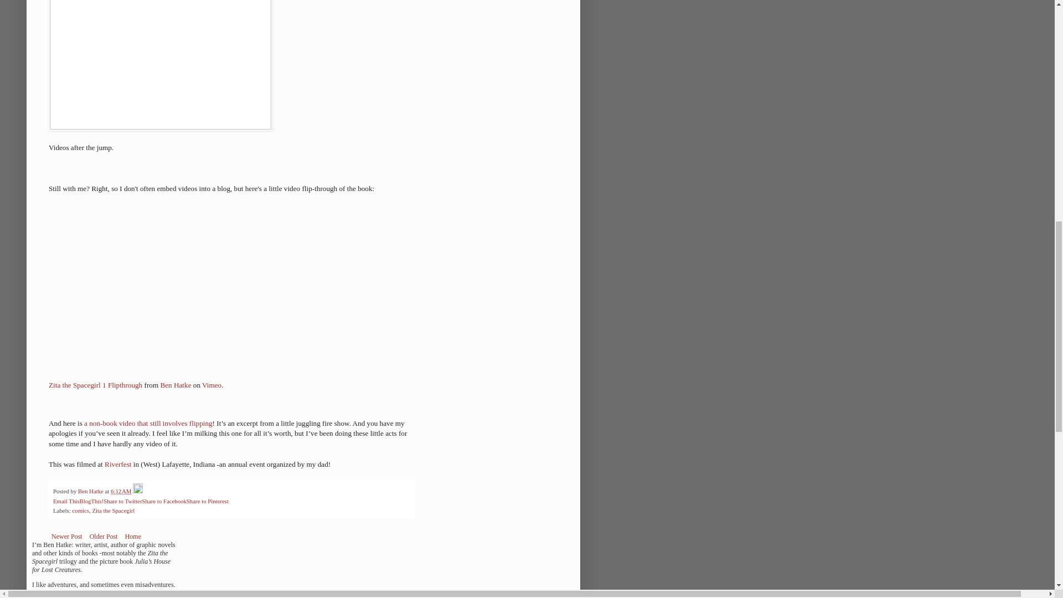  Describe the element at coordinates (133, 536) in the screenshot. I see `Home` at that location.